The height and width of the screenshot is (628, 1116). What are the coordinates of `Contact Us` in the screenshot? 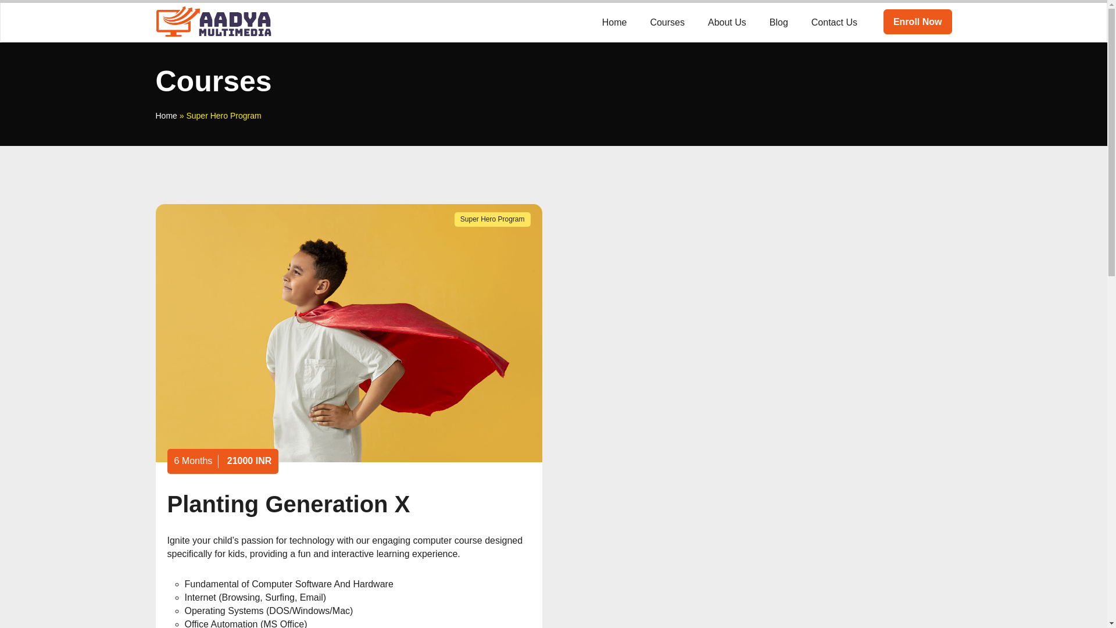 It's located at (835, 20).